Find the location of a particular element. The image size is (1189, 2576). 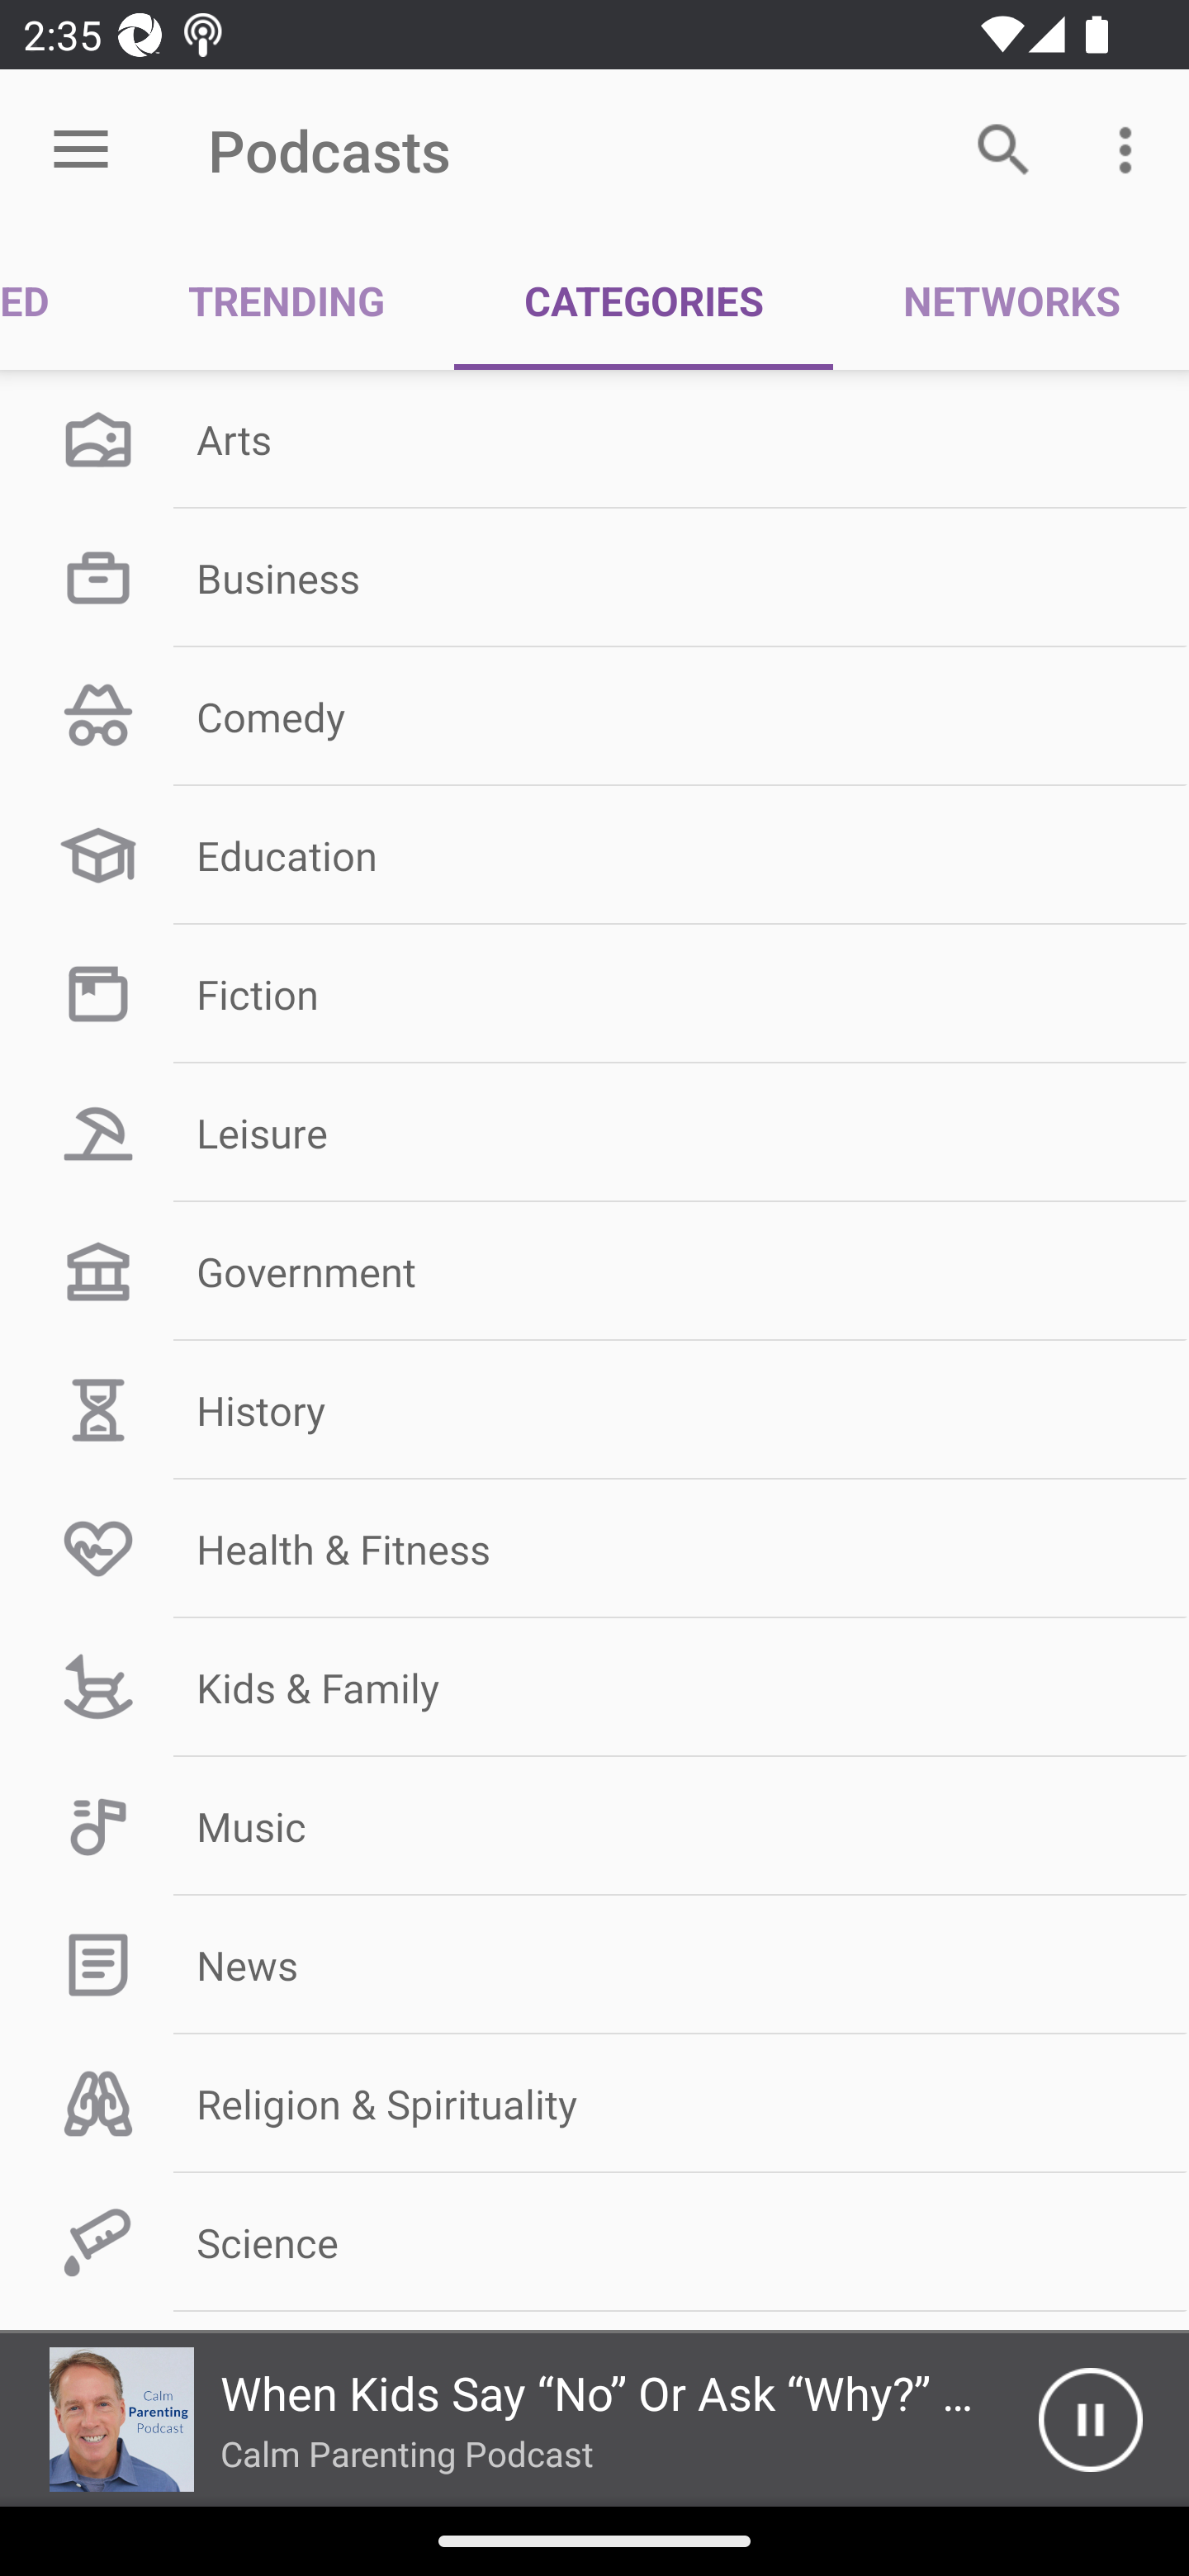

Health & Fitness is located at coordinates (594, 1547).